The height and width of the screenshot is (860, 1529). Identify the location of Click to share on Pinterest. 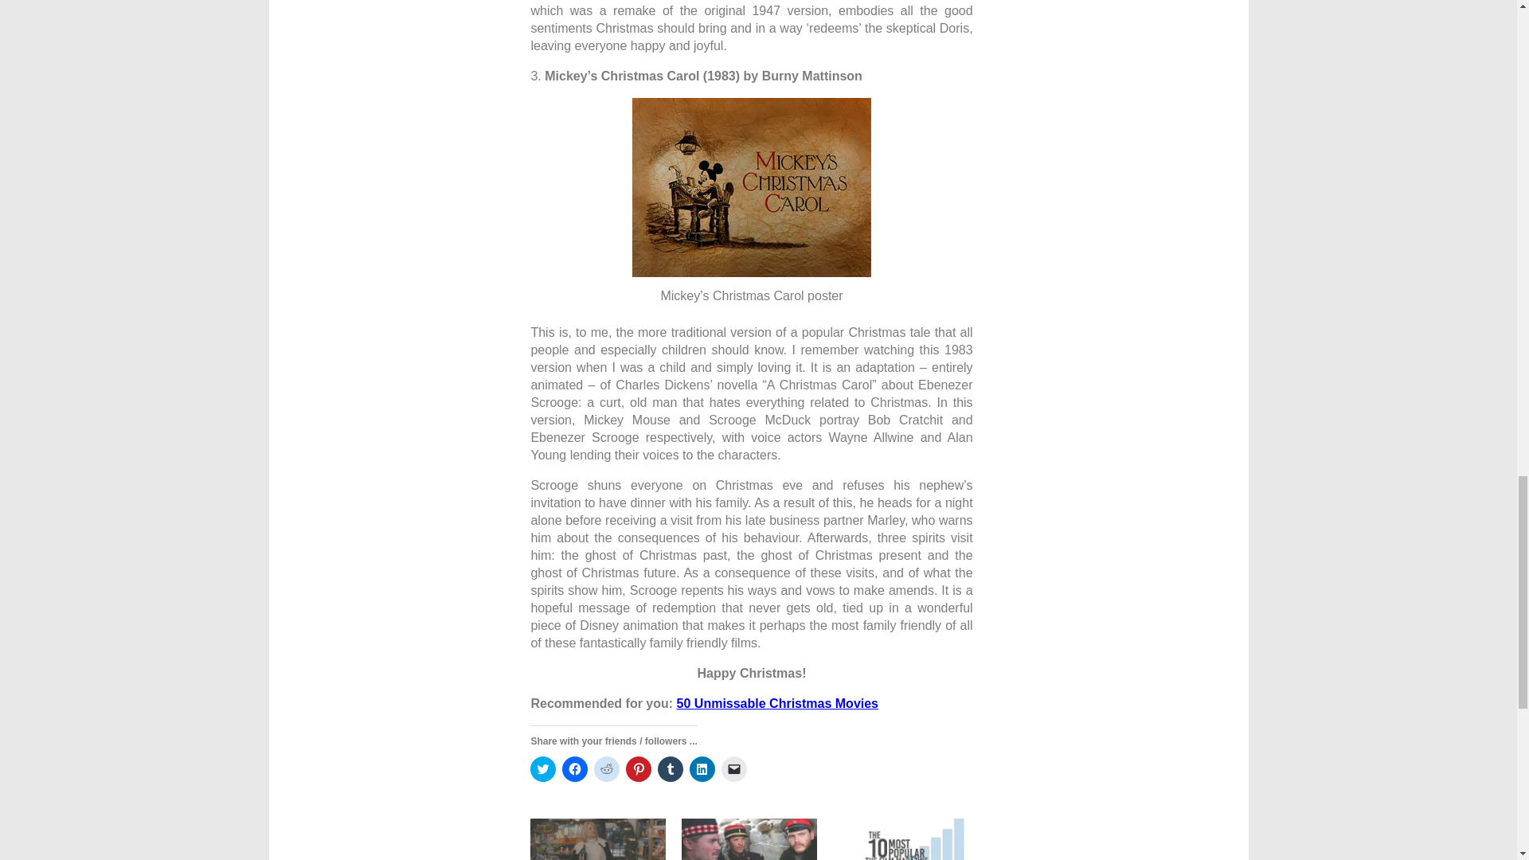
(638, 769).